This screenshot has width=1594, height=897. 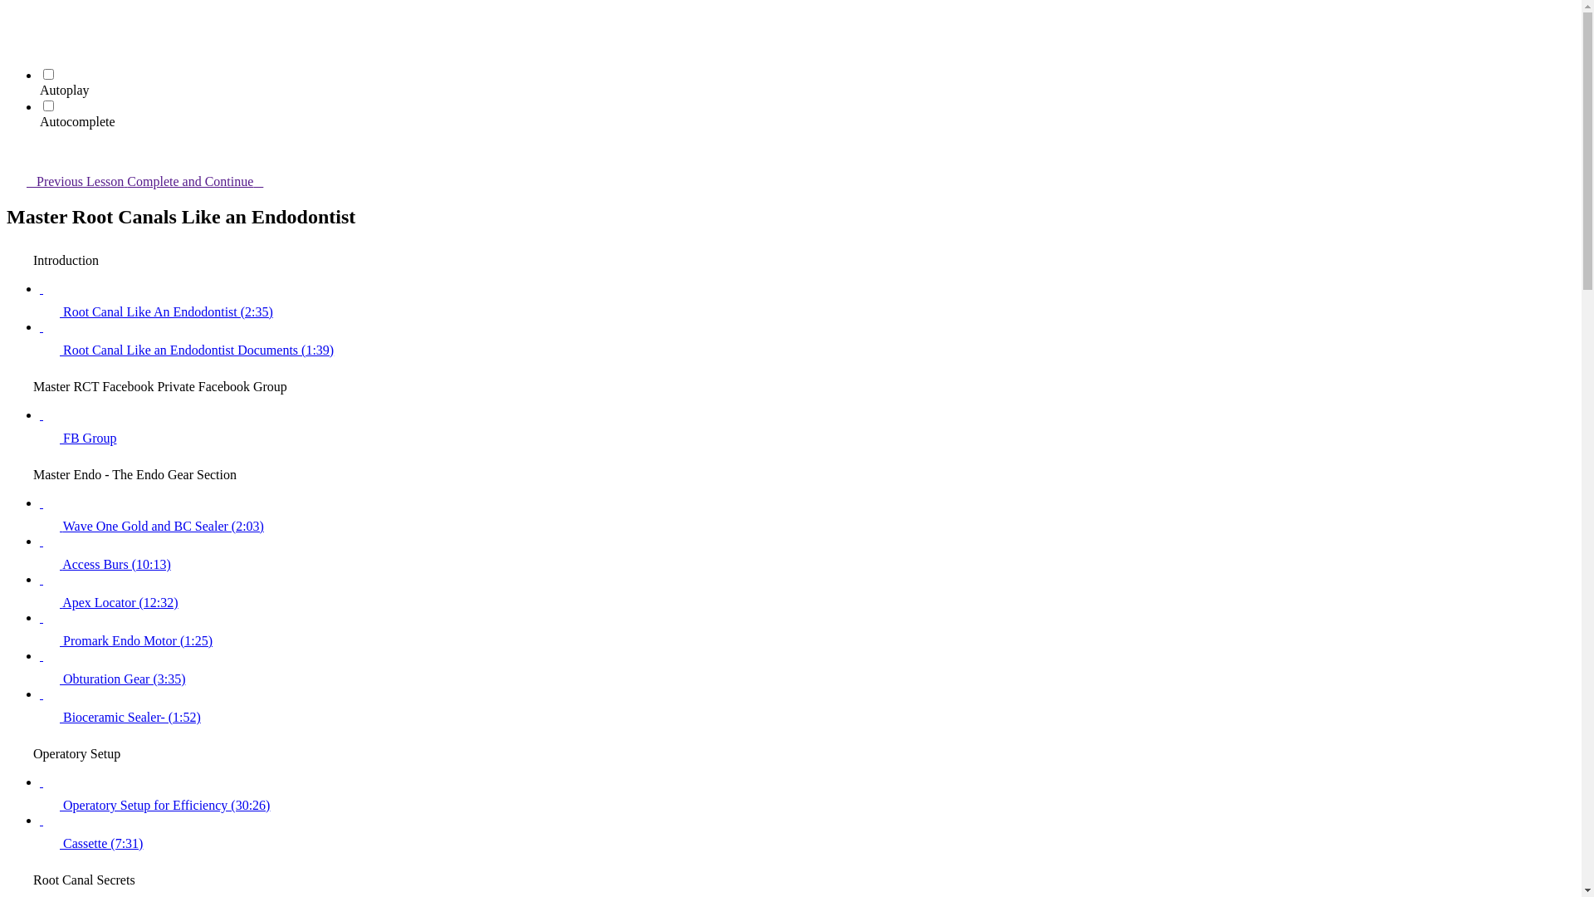 I want to click on   Root Canal Like an Endodontist Documents (1:39), so click(x=807, y=339).